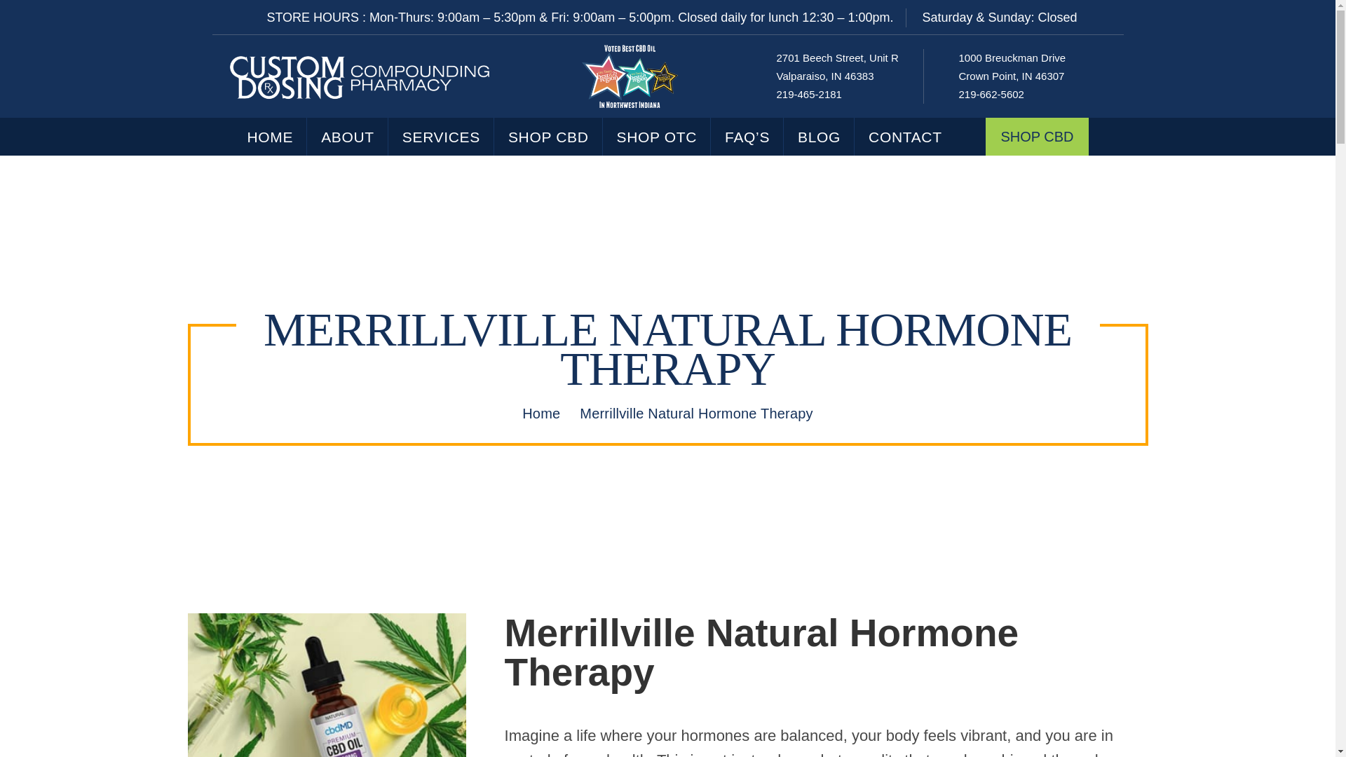 The image size is (1346, 757). What do you see at coordinates (541, 413) in the screenshot?
I see `Go to Custom Dosing Pharmacy.` at bounding box center [541, 413].